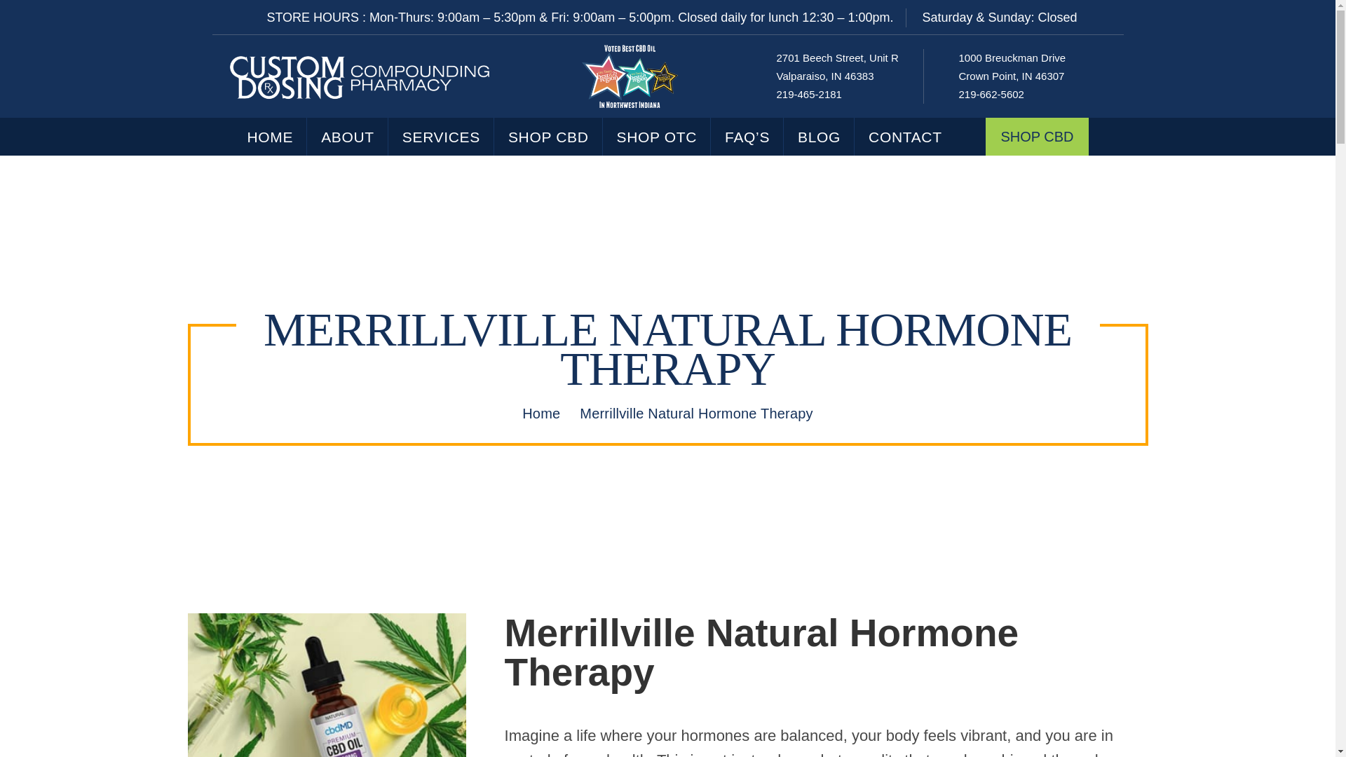 The image size is (1346, 757). What do you see at coordinates (541, 413) in the screenshot?
I see `Go to Custom Dosing Pharmacy.` at bounding box center [541, 413].